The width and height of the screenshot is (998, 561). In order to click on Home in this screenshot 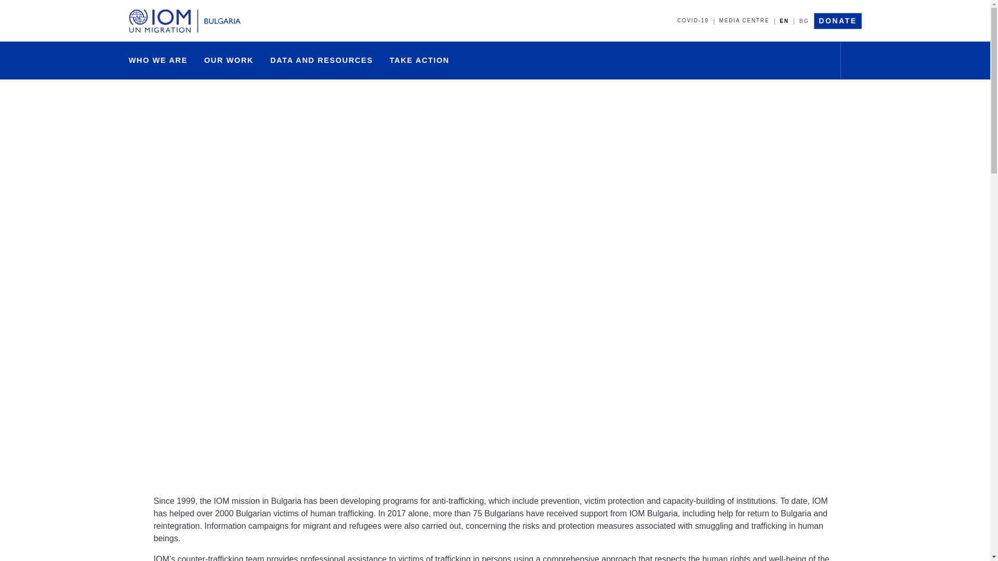, I will do `click(187, 21)`.